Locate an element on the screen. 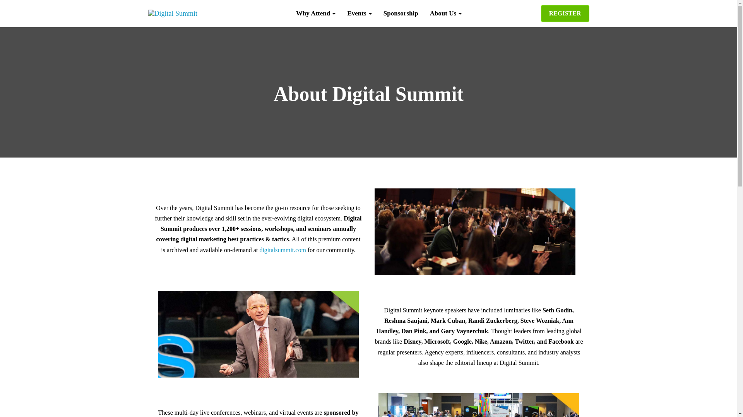  Why Attend is located at coordinates (316, 13).